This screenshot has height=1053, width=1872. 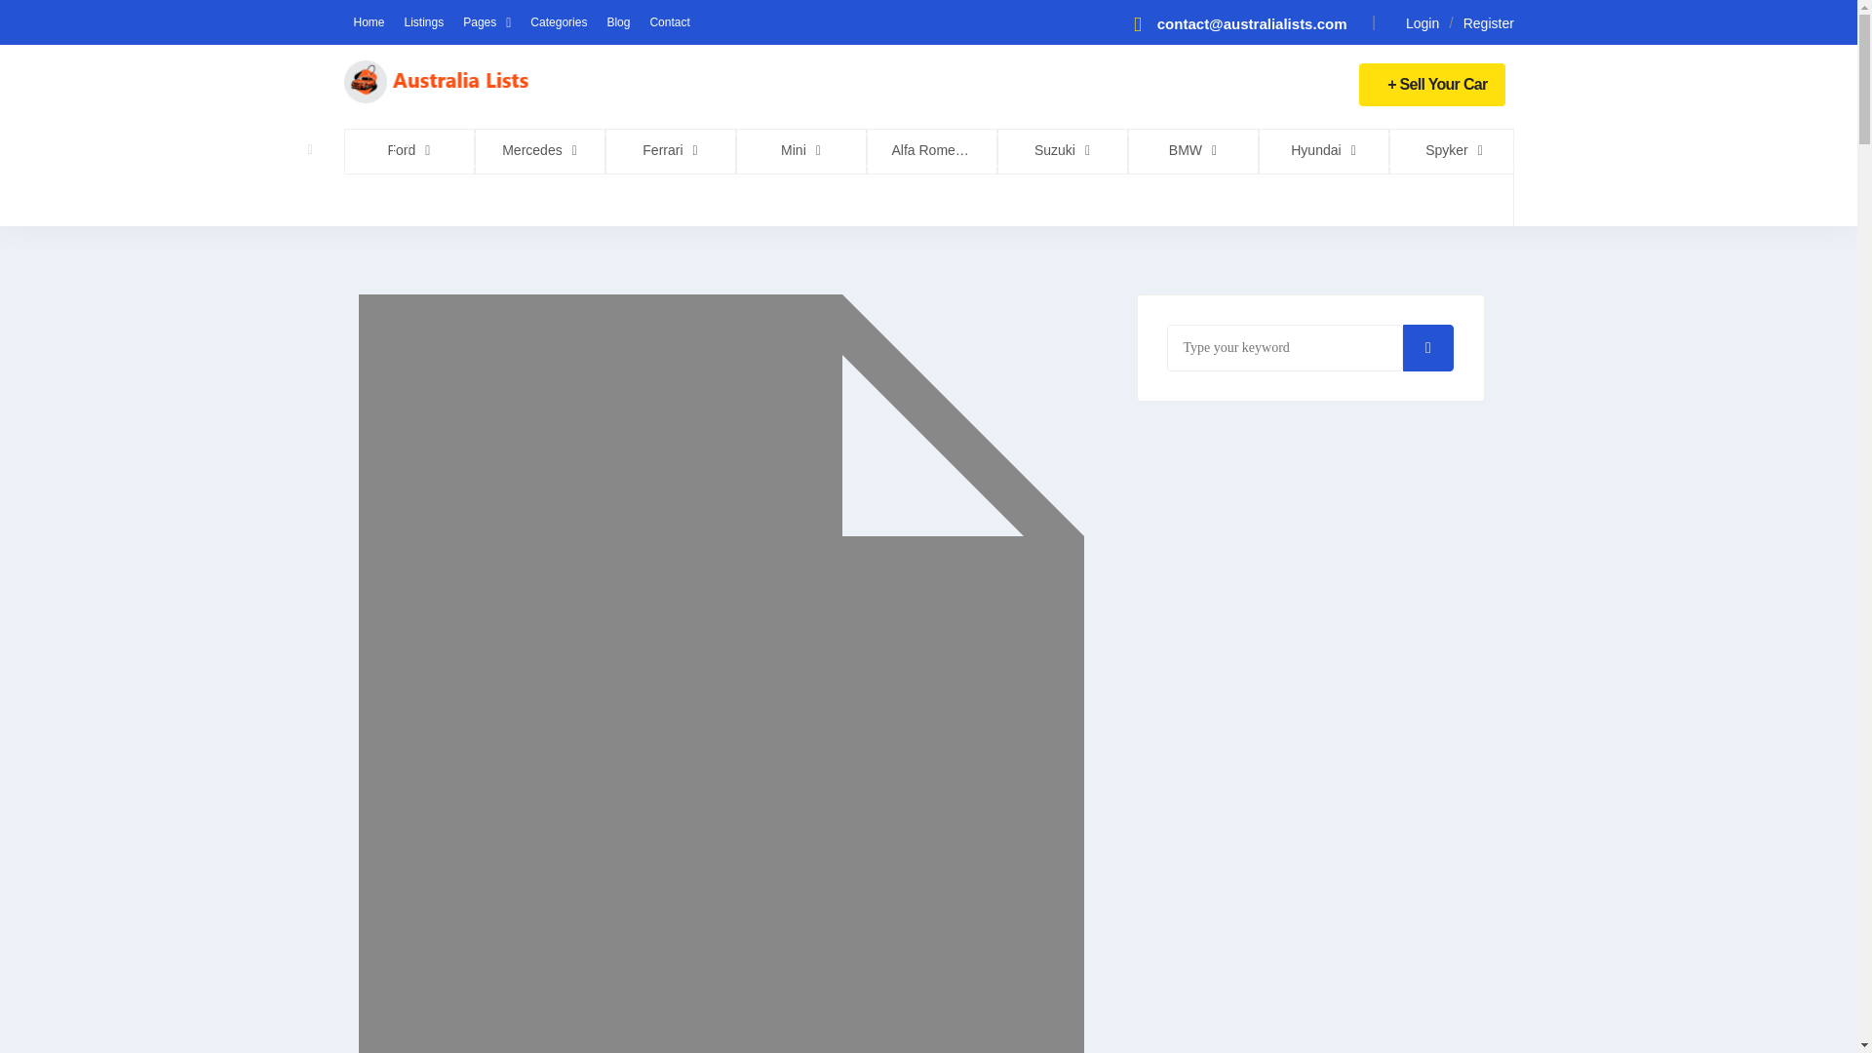 I want to click on Pages, so click(x=486, y=22).